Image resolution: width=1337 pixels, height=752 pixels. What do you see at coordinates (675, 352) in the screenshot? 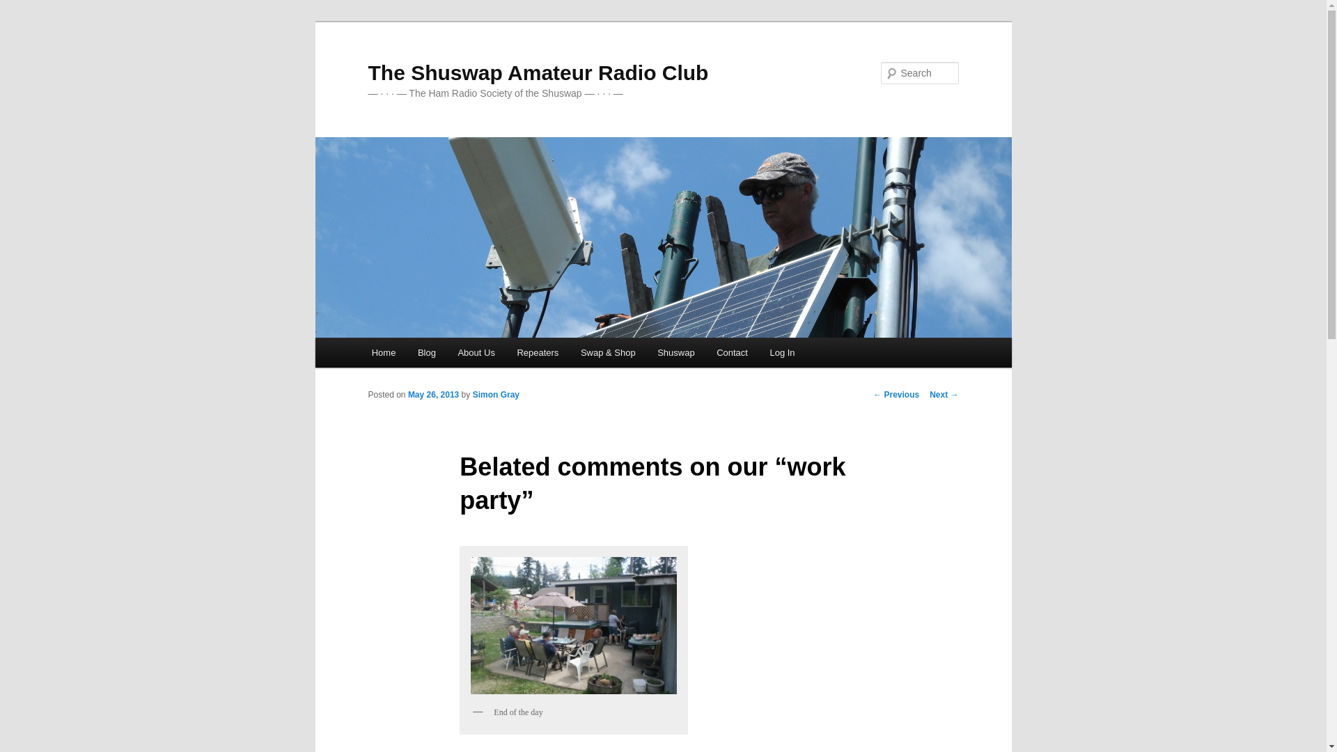
I see `Shuswap` at bounding box center [675, 352].